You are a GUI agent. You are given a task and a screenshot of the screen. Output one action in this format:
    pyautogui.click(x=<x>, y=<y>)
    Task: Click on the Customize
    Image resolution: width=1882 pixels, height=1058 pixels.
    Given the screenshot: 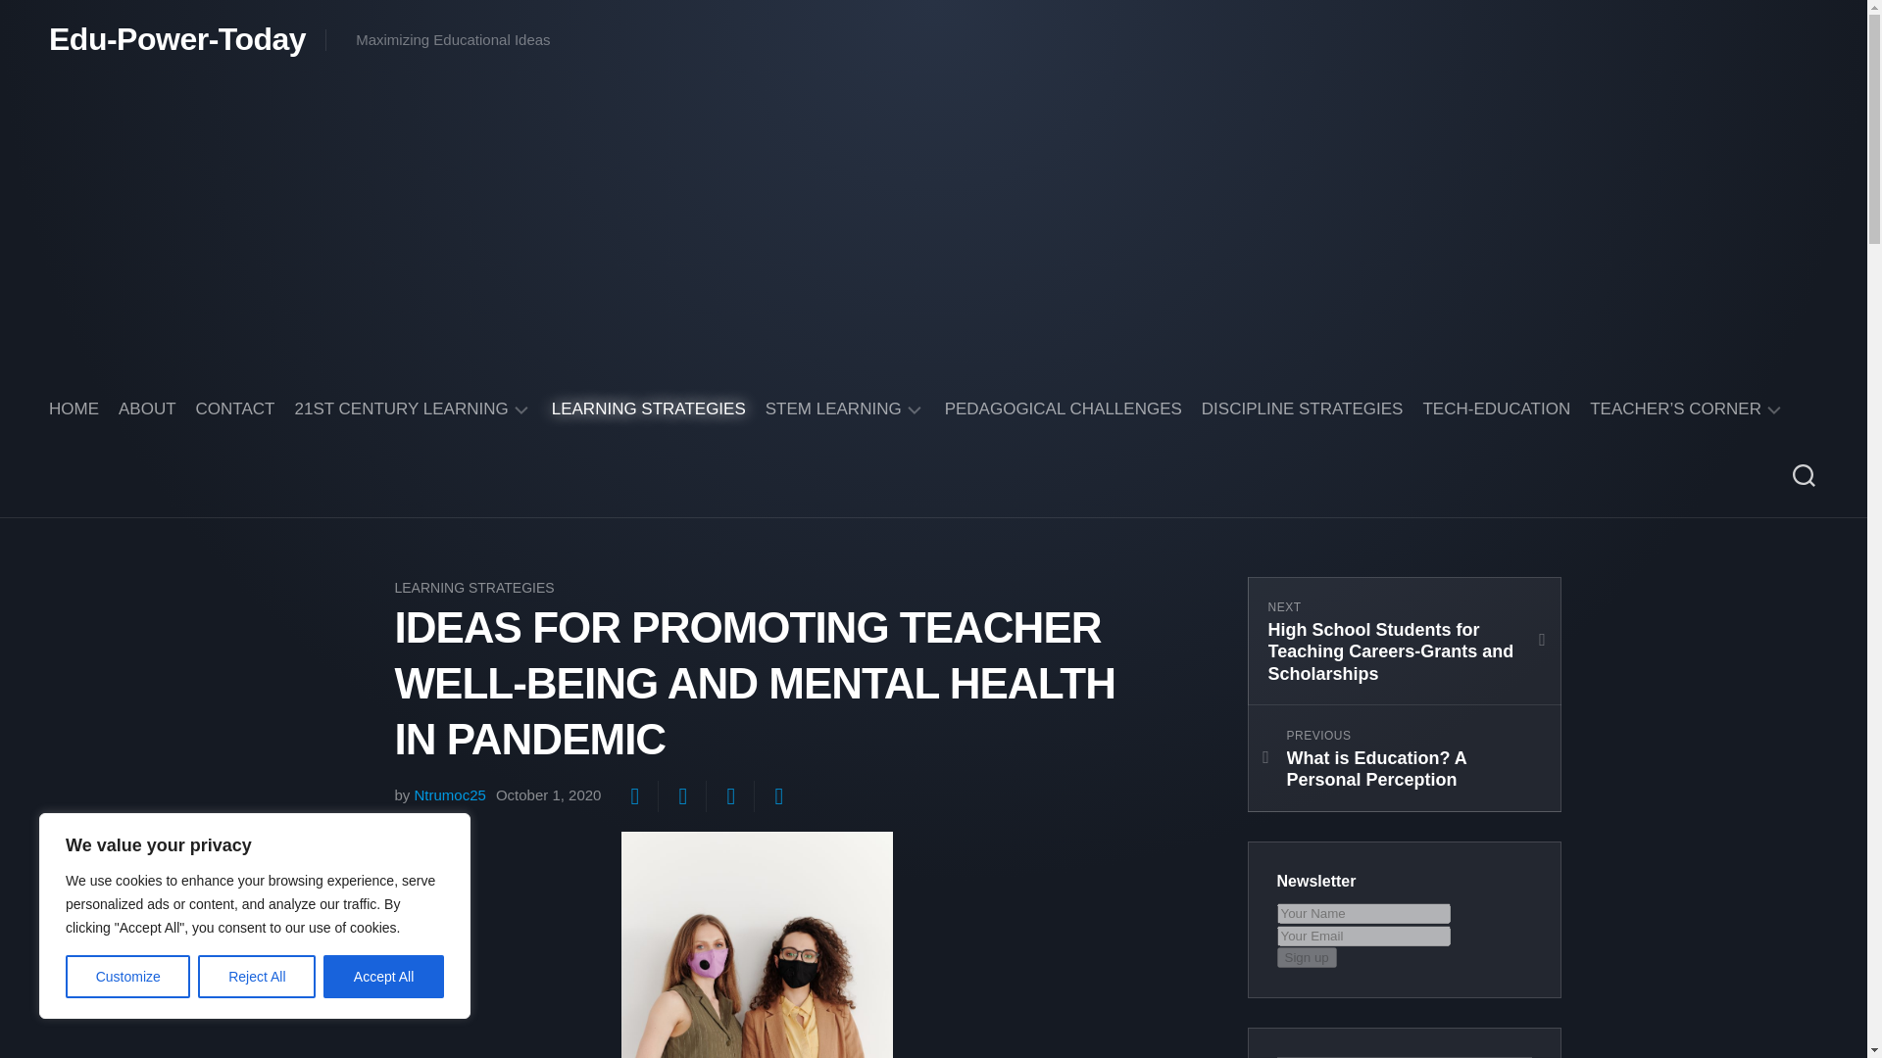 What is the action you would take?
    pyautogui.click(x=127, y=977)
    